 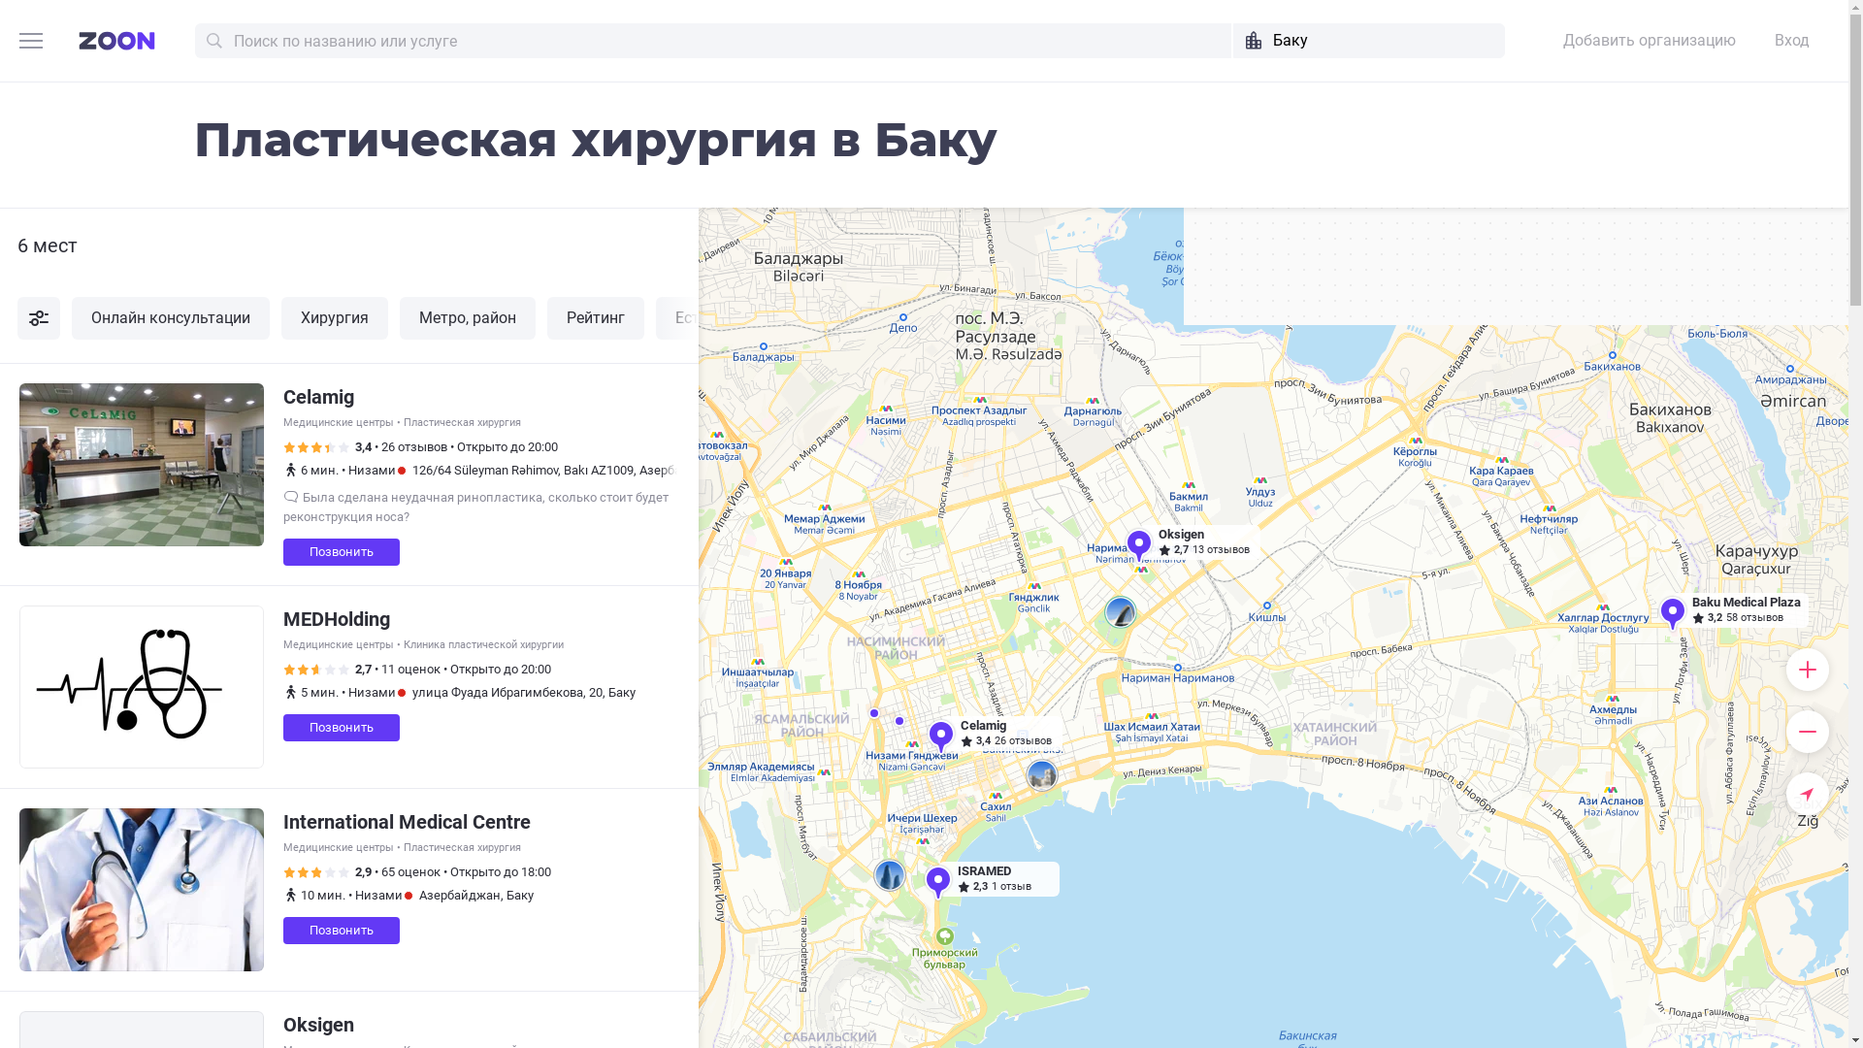 I want to click on MEDHolding, so click(x=337, y=619).